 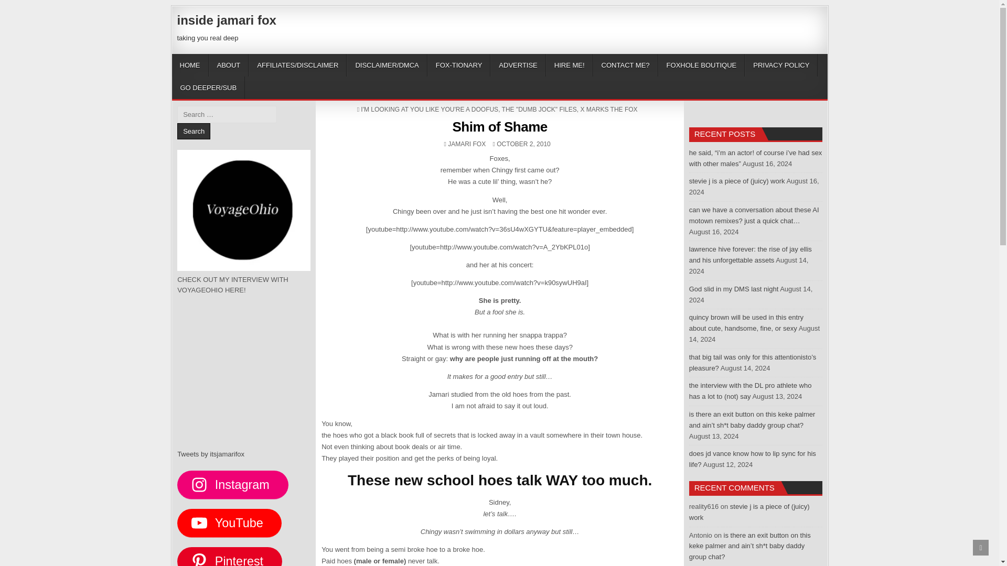 I want to click on I'M LOOKING AT YOU LIKE YOU'RE A DOOFUS, so click(x=429, y=109).